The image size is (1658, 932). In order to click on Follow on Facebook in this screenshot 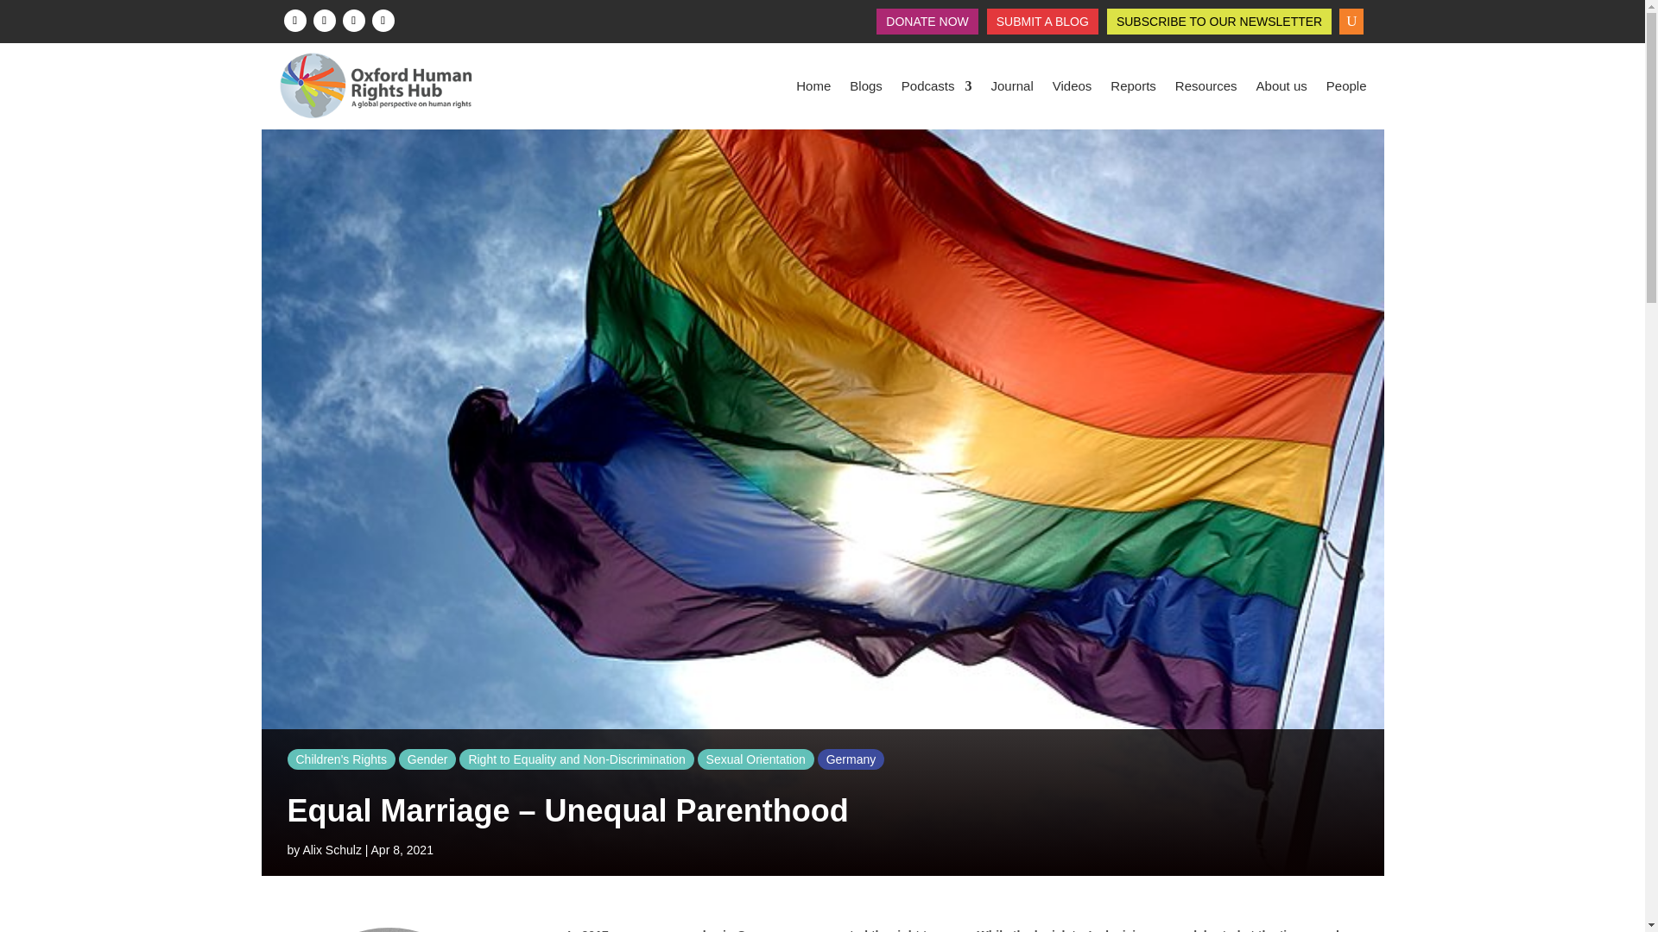, I will do `click(294, 20)`.